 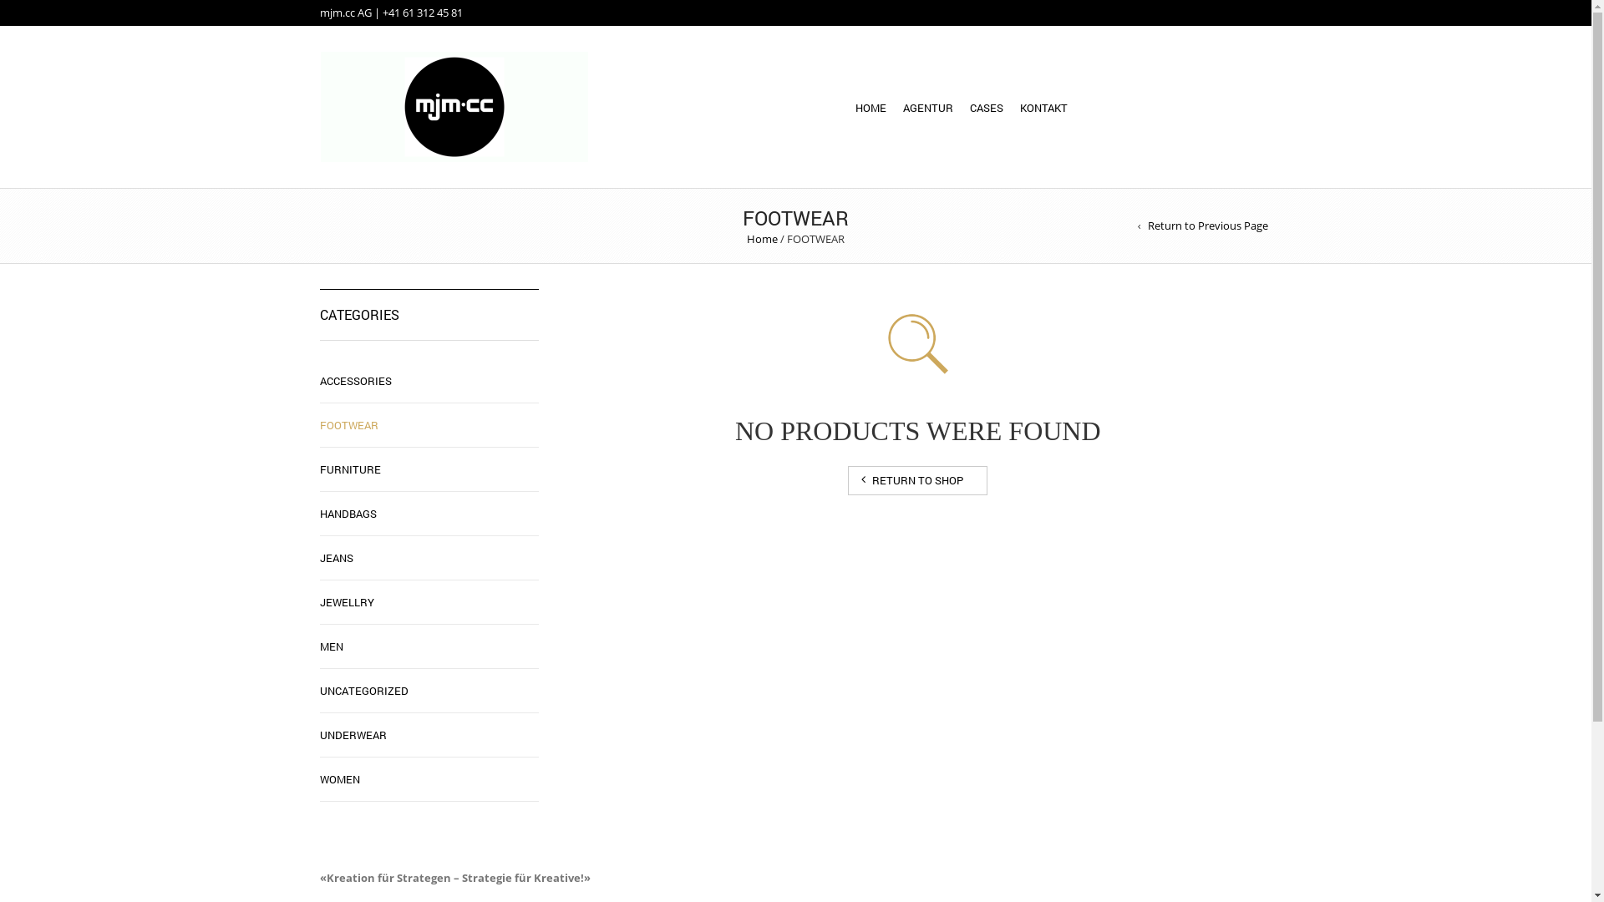 I want to click on JEWELLRY, so click(x=346, y=602).